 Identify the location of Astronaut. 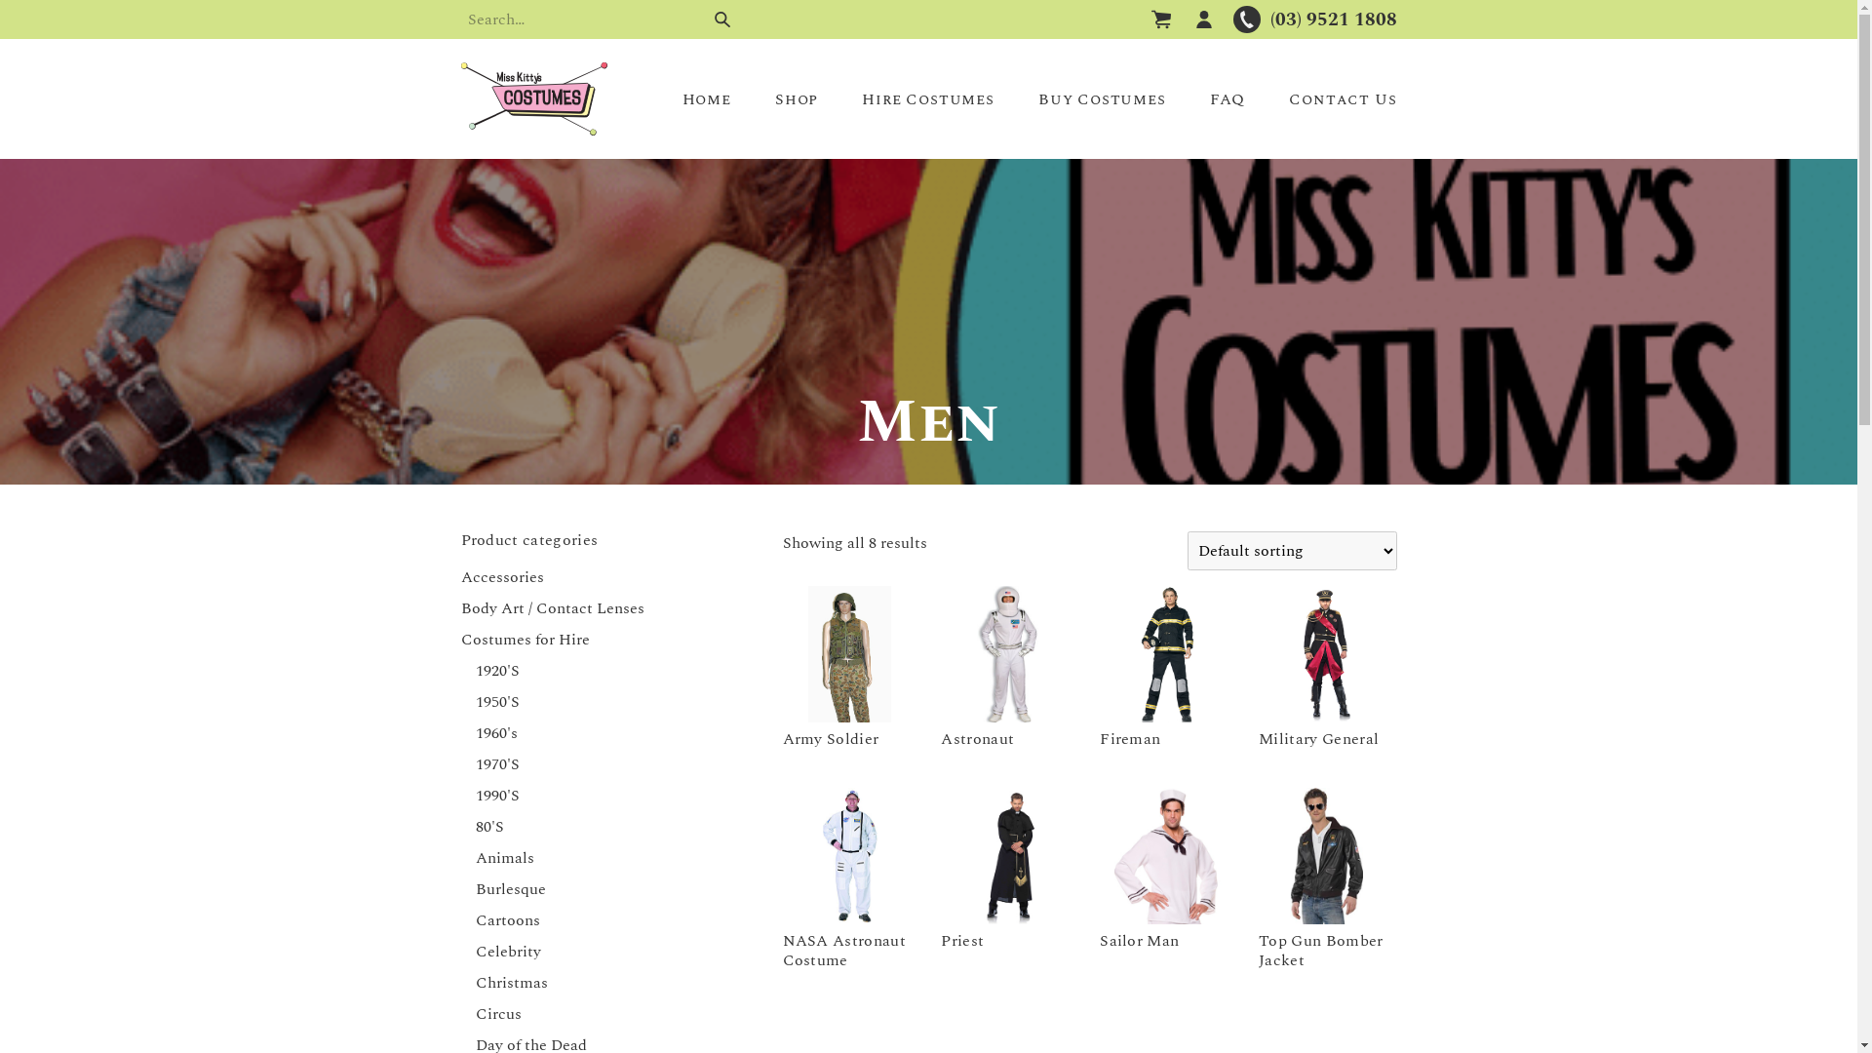
(1008, 671).